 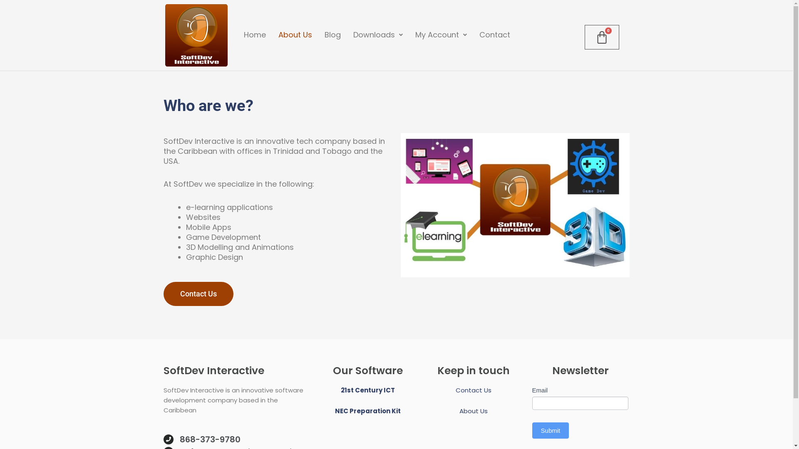 What do you see at coordinates (295, 35) in the screenshot?
I see `About Us` at bounding box center [295, 35].